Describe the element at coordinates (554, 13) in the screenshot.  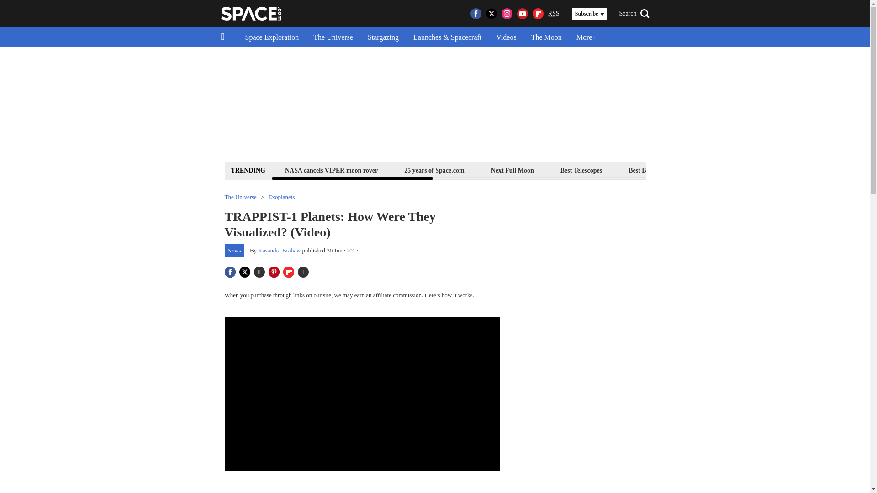
I see `Really Simple Syndication` at that location.